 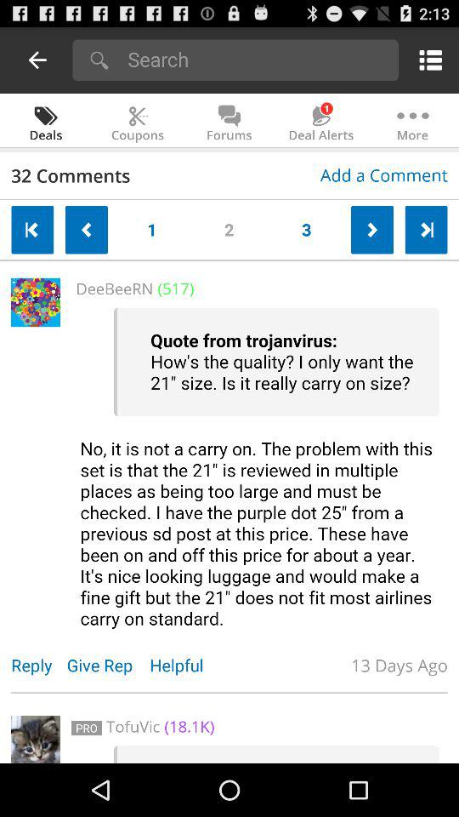 What do you see at coordinates (32, 230) in the screenshot?
I see `go to previous` at bounding box center [32, 230].